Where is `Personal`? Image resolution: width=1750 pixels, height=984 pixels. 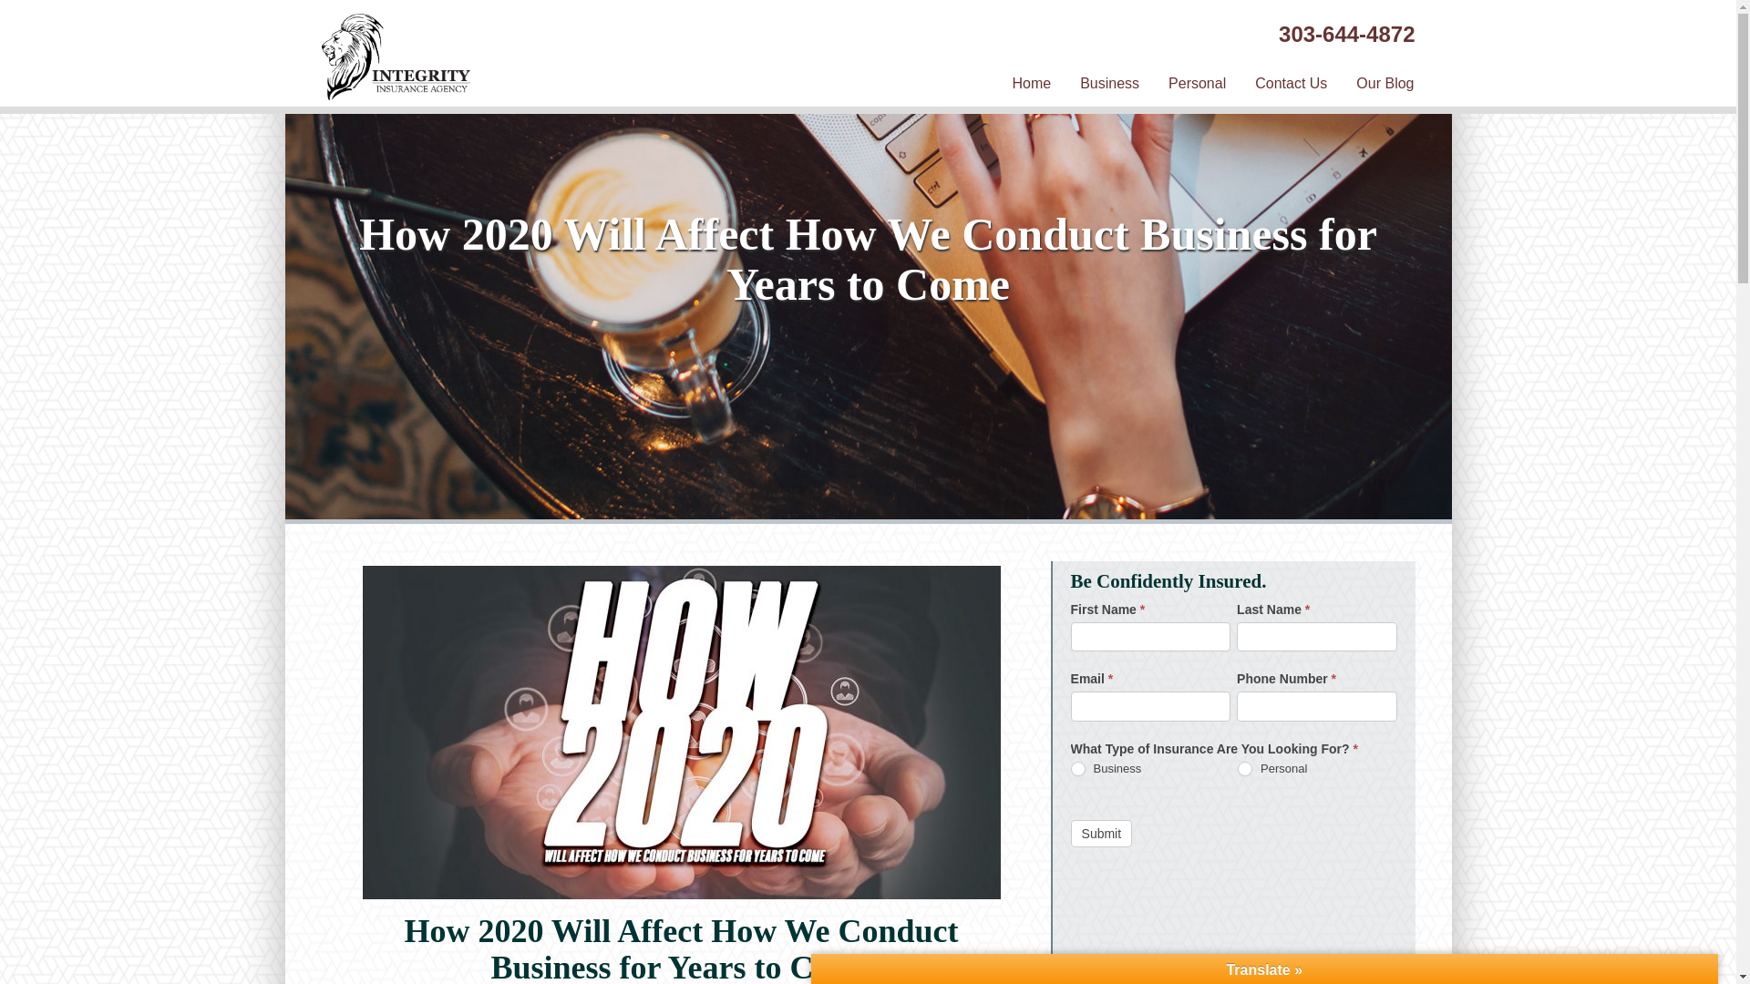 Personal is located at coordinates (1245, 769).